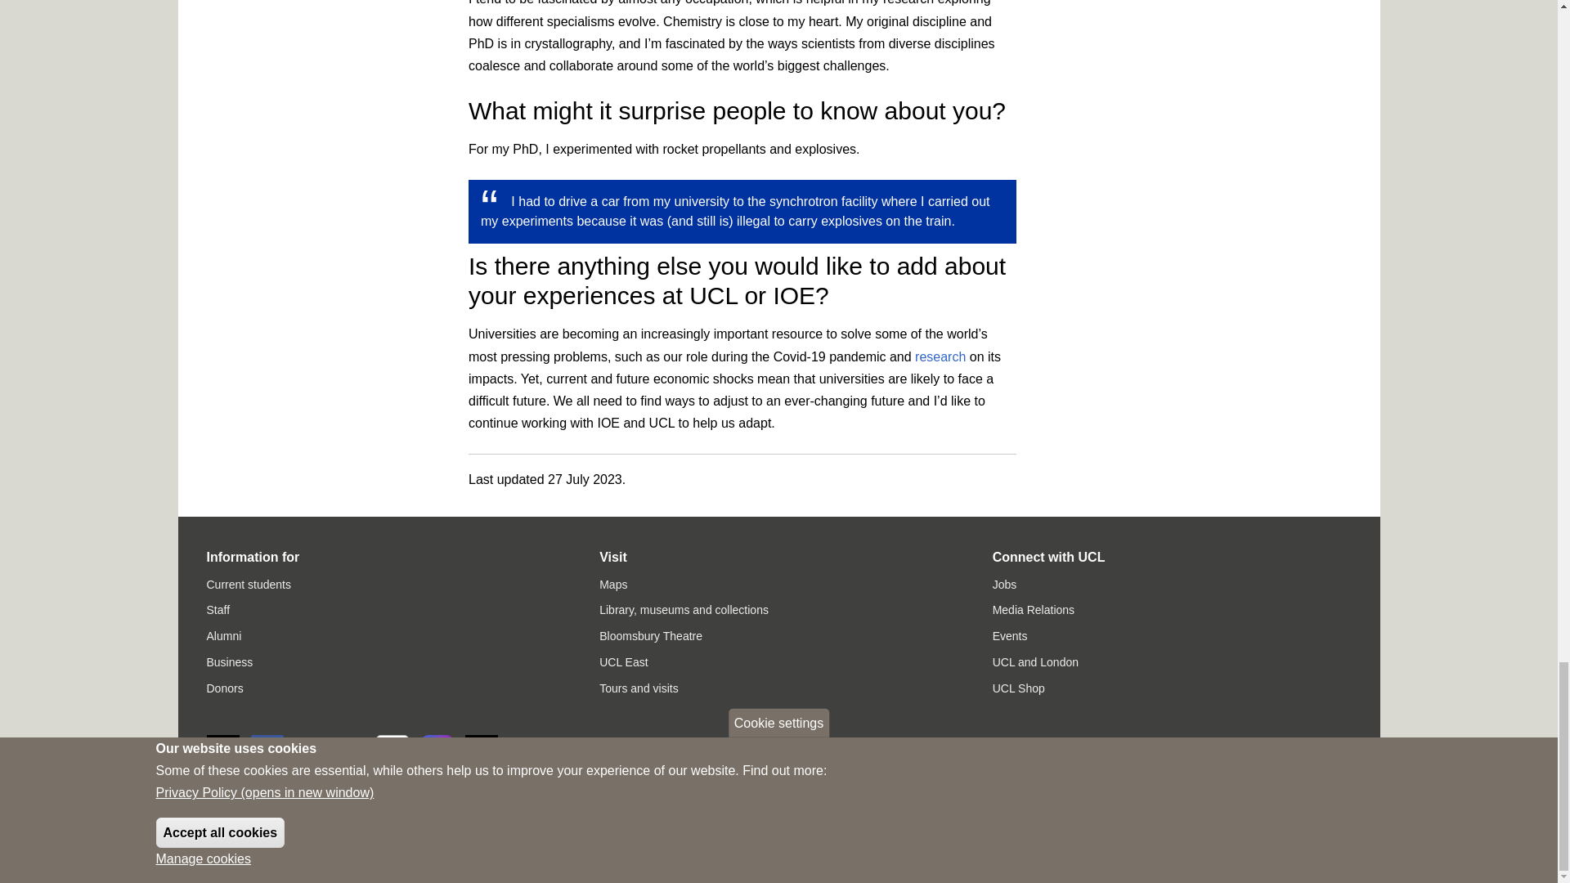 The width and height of the screenshot is (1570, 883). What do you see at coordinates (248, 584) in the screenshot?
I see `Current students` at bounding box center [248, 584].